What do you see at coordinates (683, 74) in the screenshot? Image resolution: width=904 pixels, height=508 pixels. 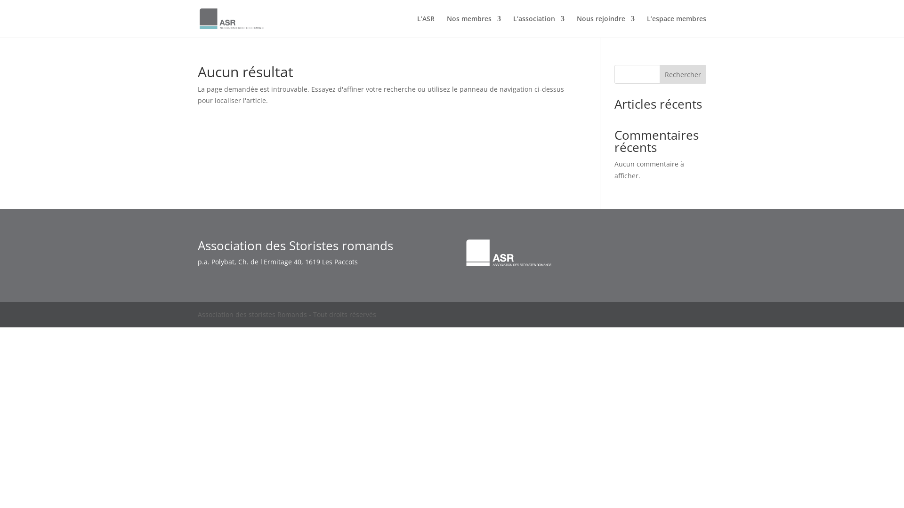 I see `Rechercher` at bounding box center [683, 74].